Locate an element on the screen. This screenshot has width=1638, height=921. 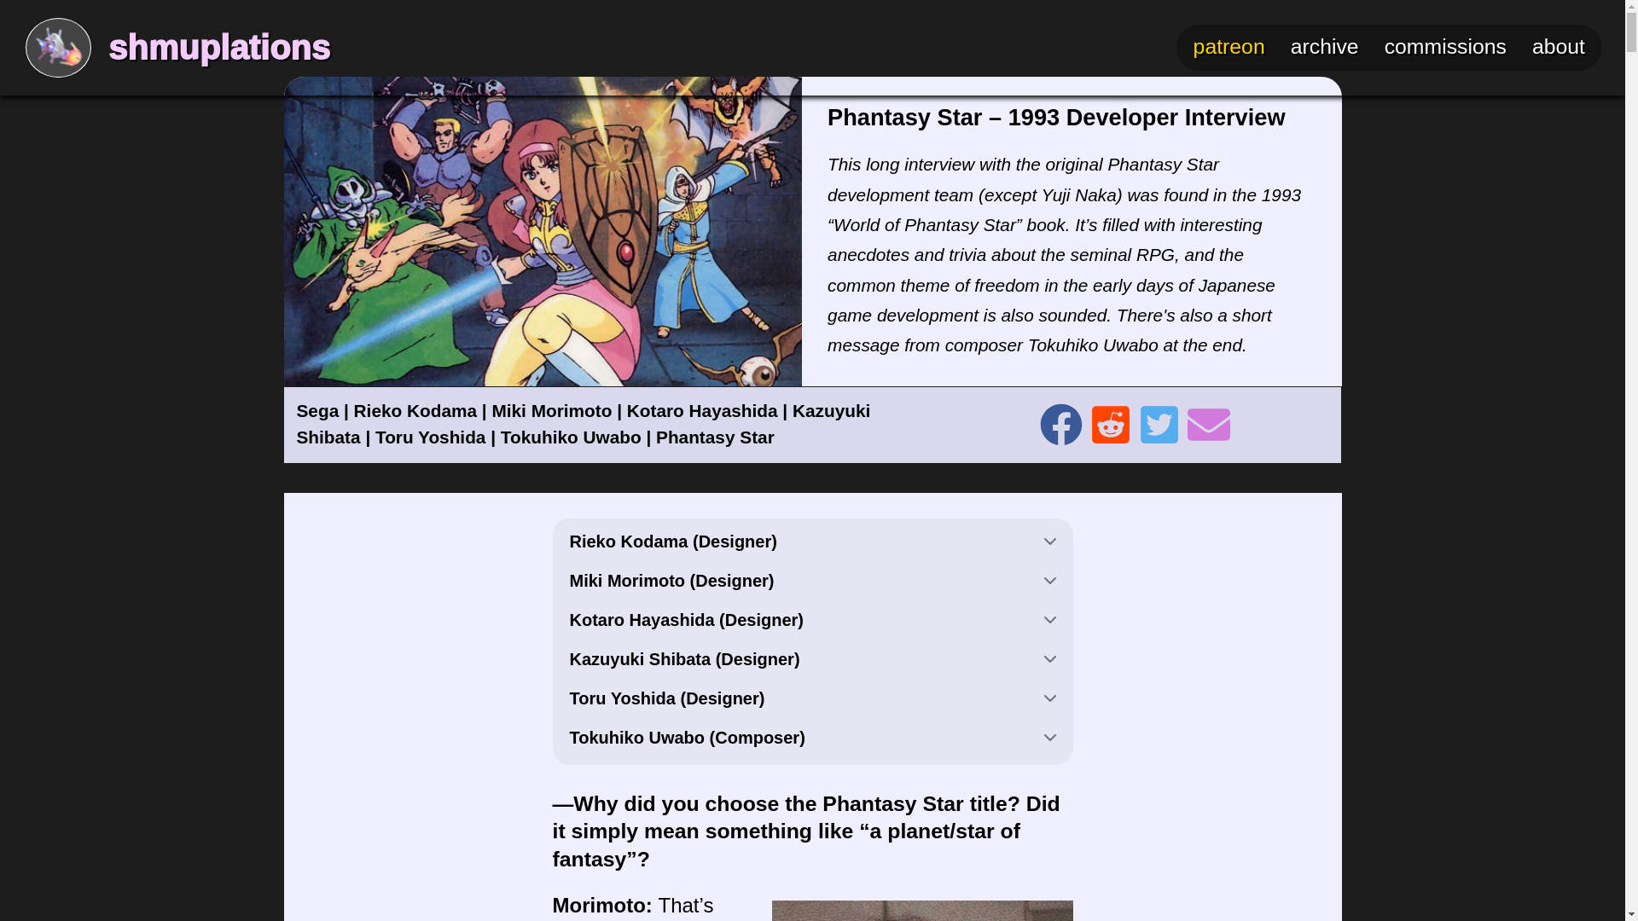
Sega is located at coordinates (317, 409).